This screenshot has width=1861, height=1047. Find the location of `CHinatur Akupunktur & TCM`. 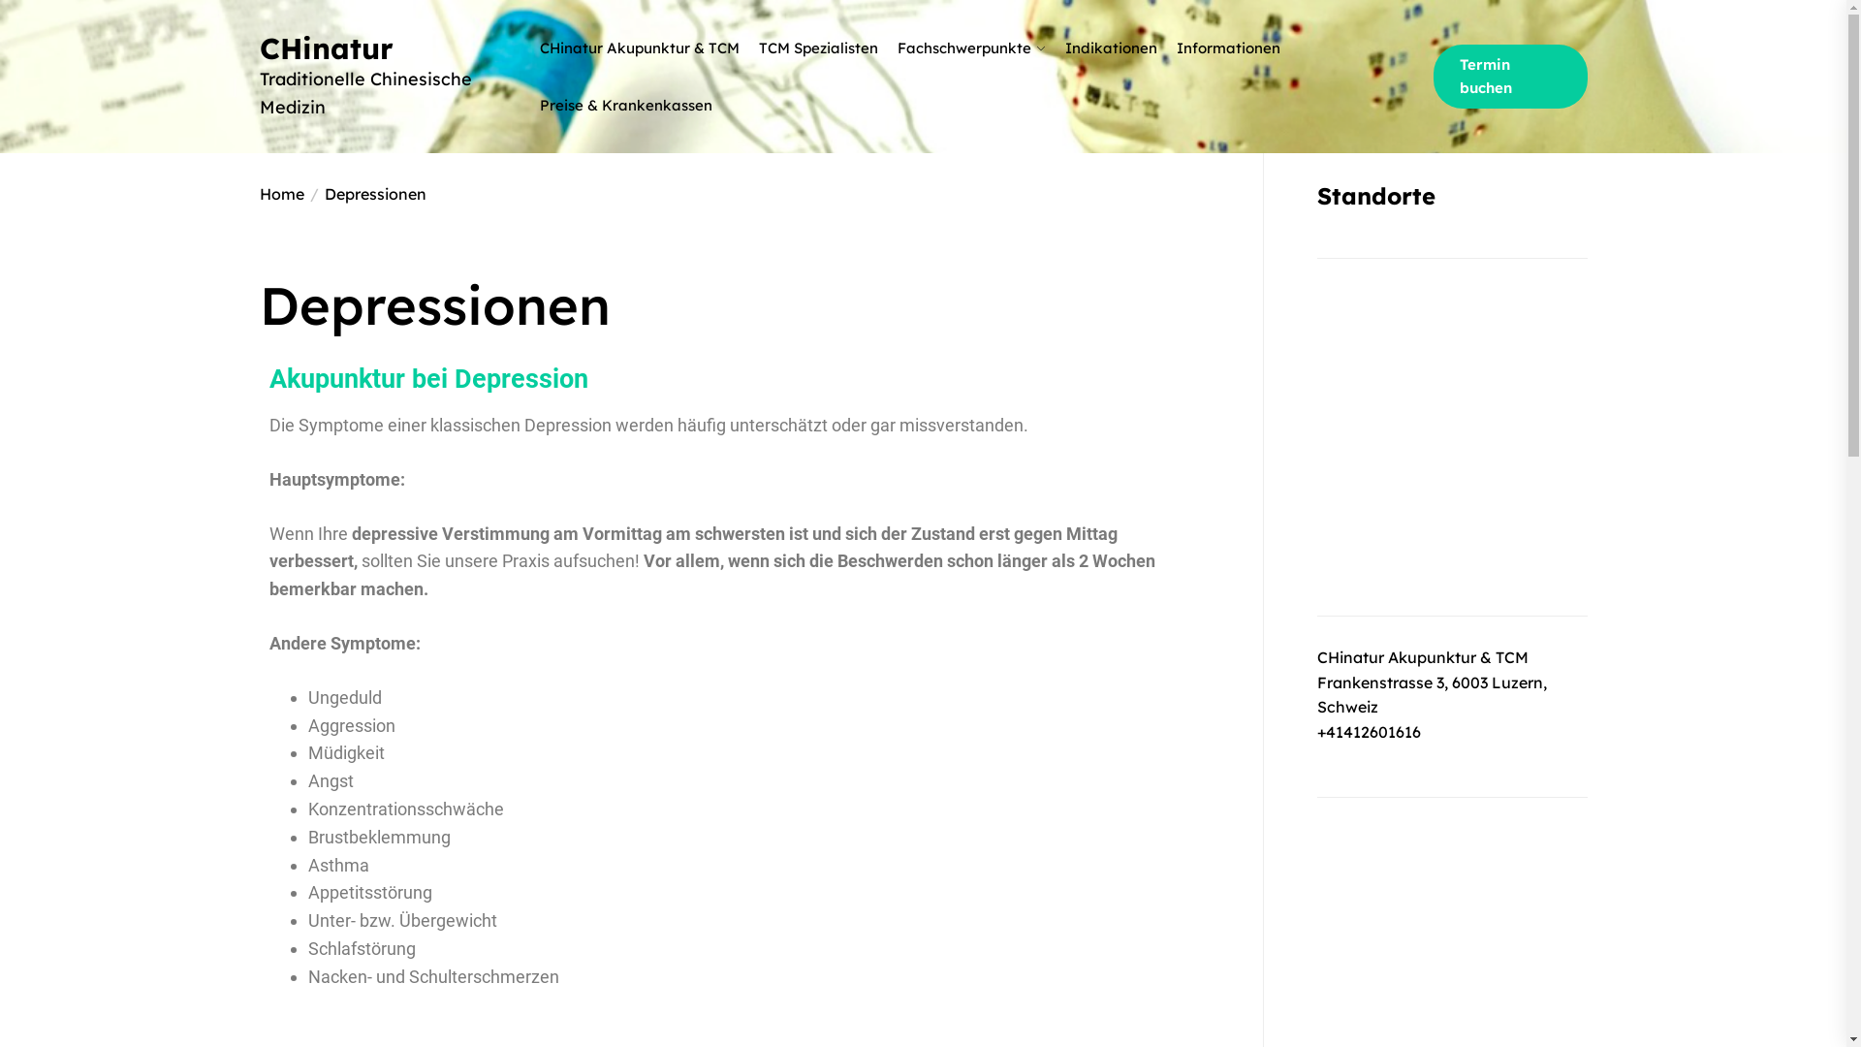

CHinatur Akupunktur & TCM is located at coordinates (640, 48).